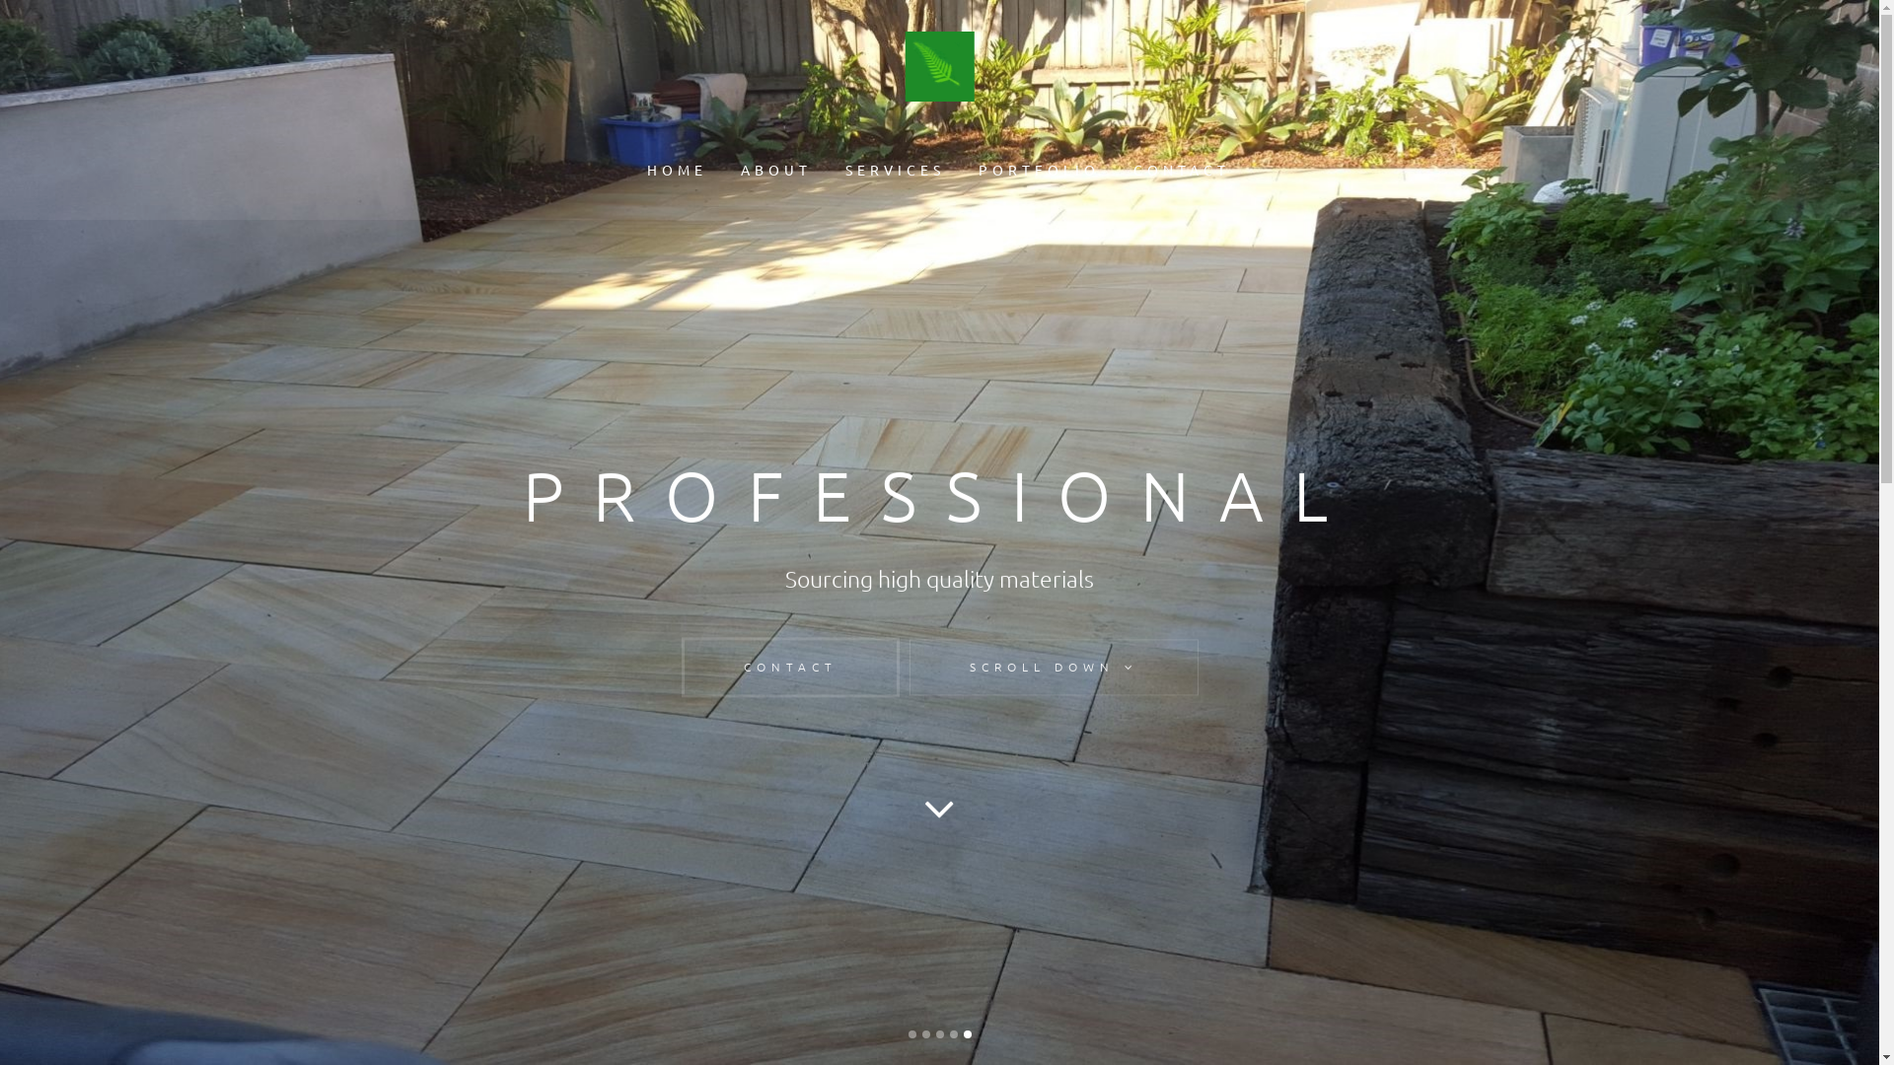  Describe the element at coordinates (896, 170) in the screenshot. I see `SERVICES` at that location.